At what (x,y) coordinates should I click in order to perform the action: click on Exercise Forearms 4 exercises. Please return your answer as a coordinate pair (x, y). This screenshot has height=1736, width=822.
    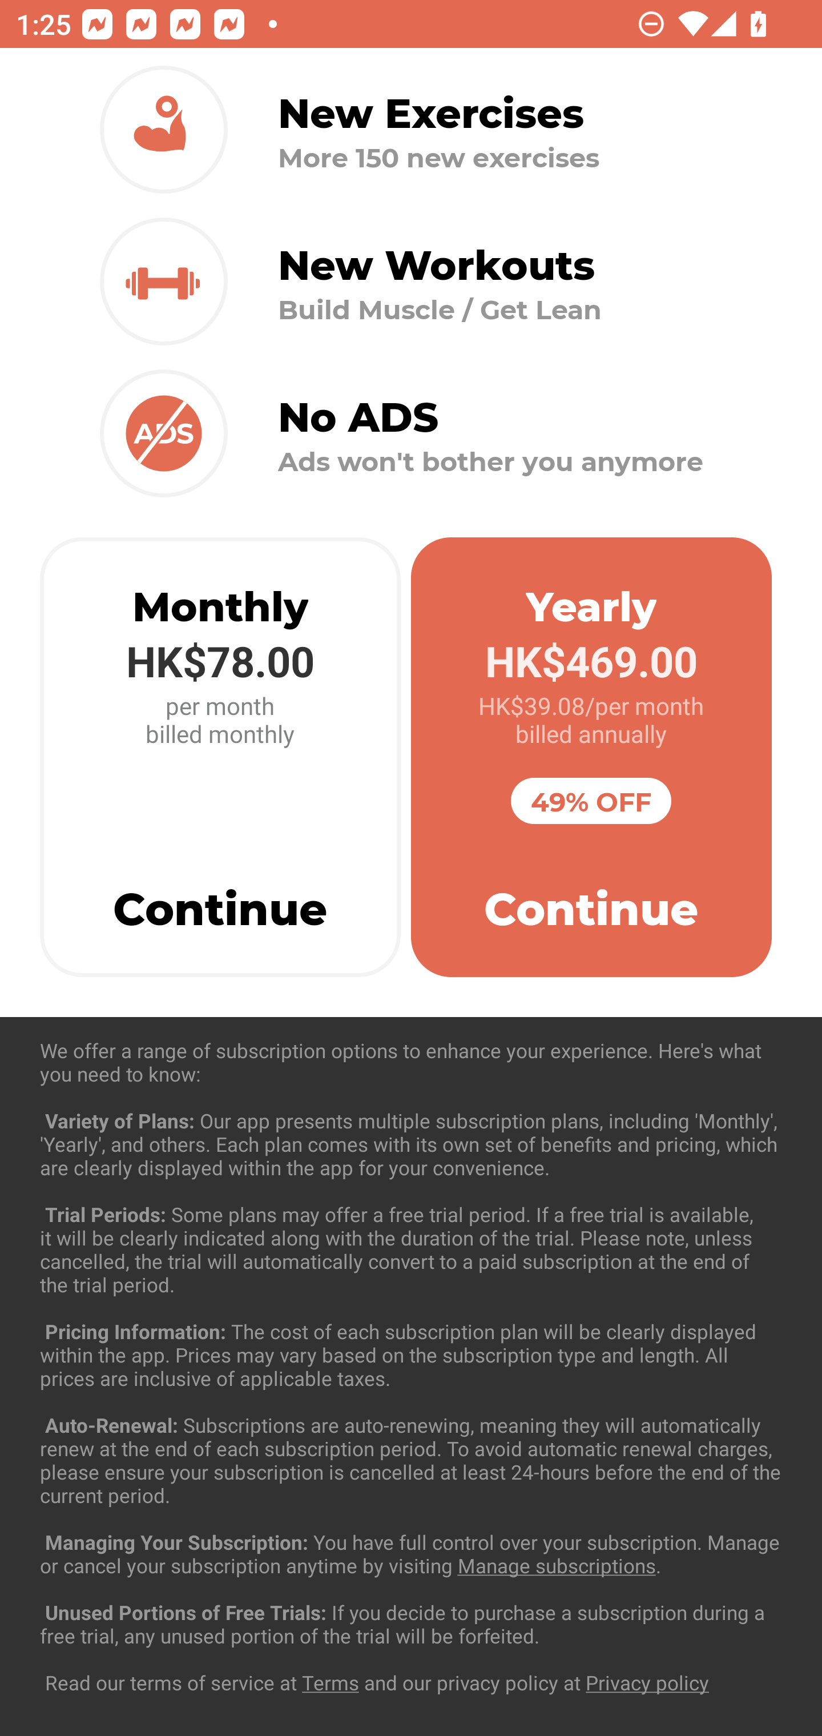
    Looking at the image, I should click on (411, 1364).